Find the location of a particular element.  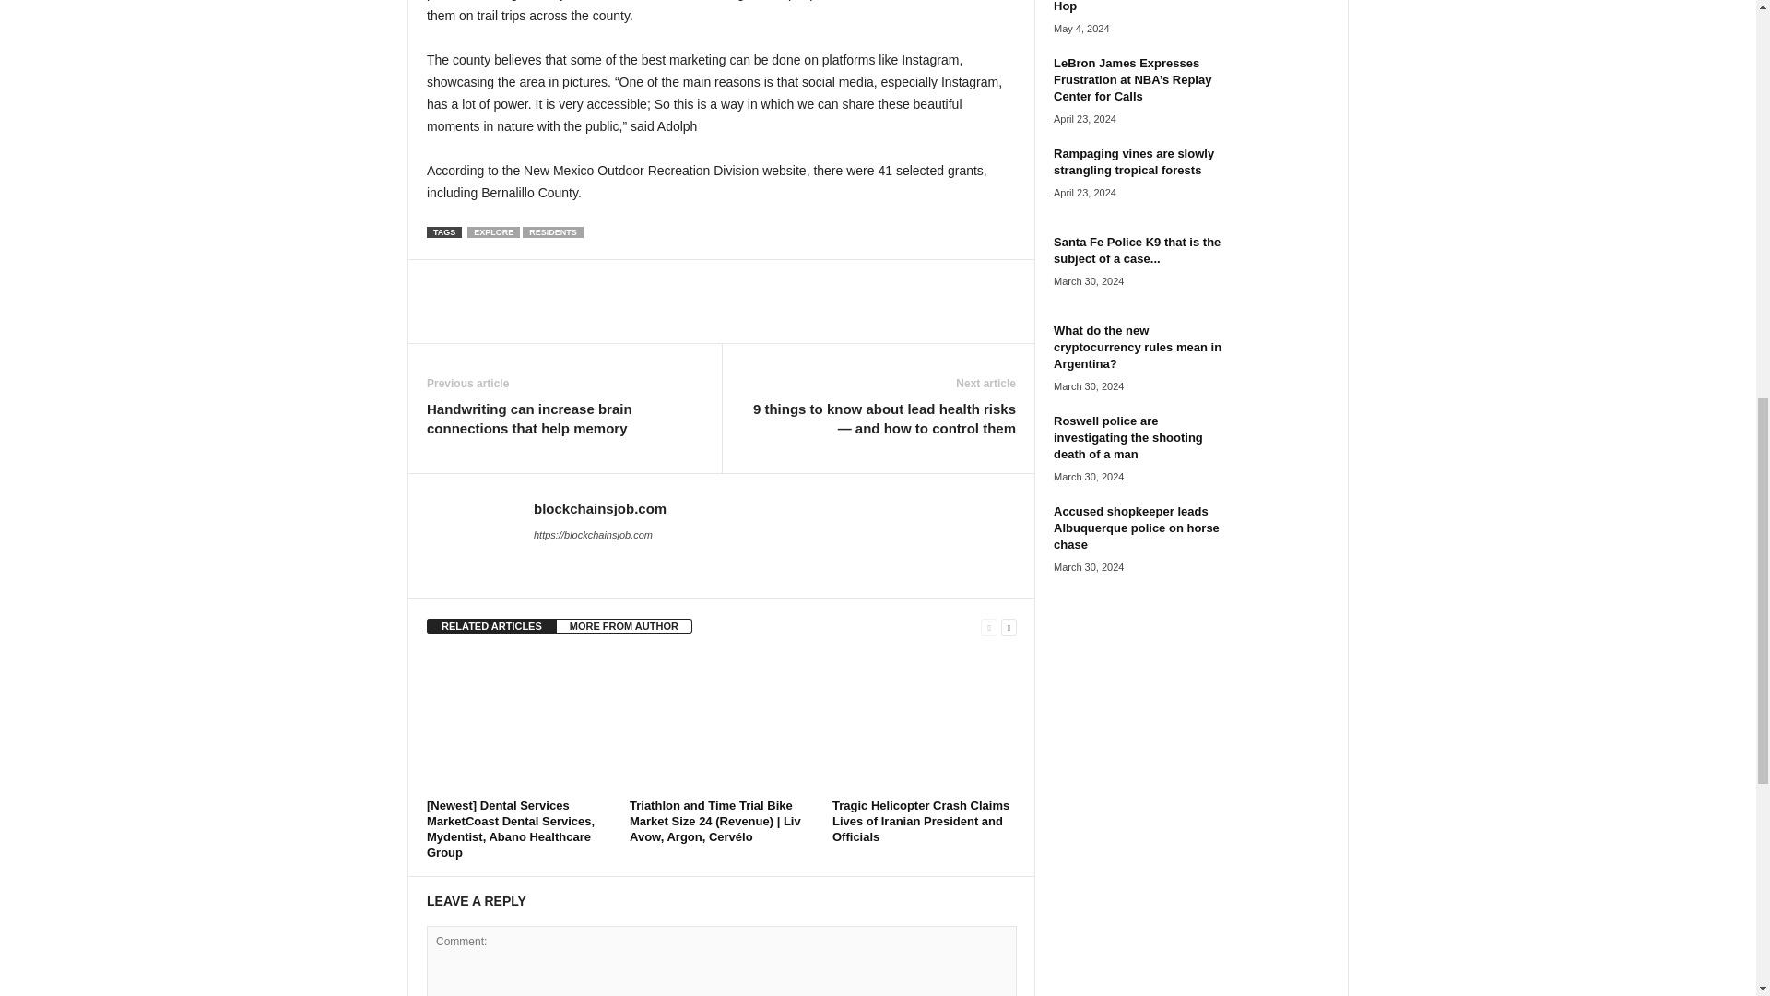

Handwriting can increase brain connections that help memory is located at coordinates (564, 419).